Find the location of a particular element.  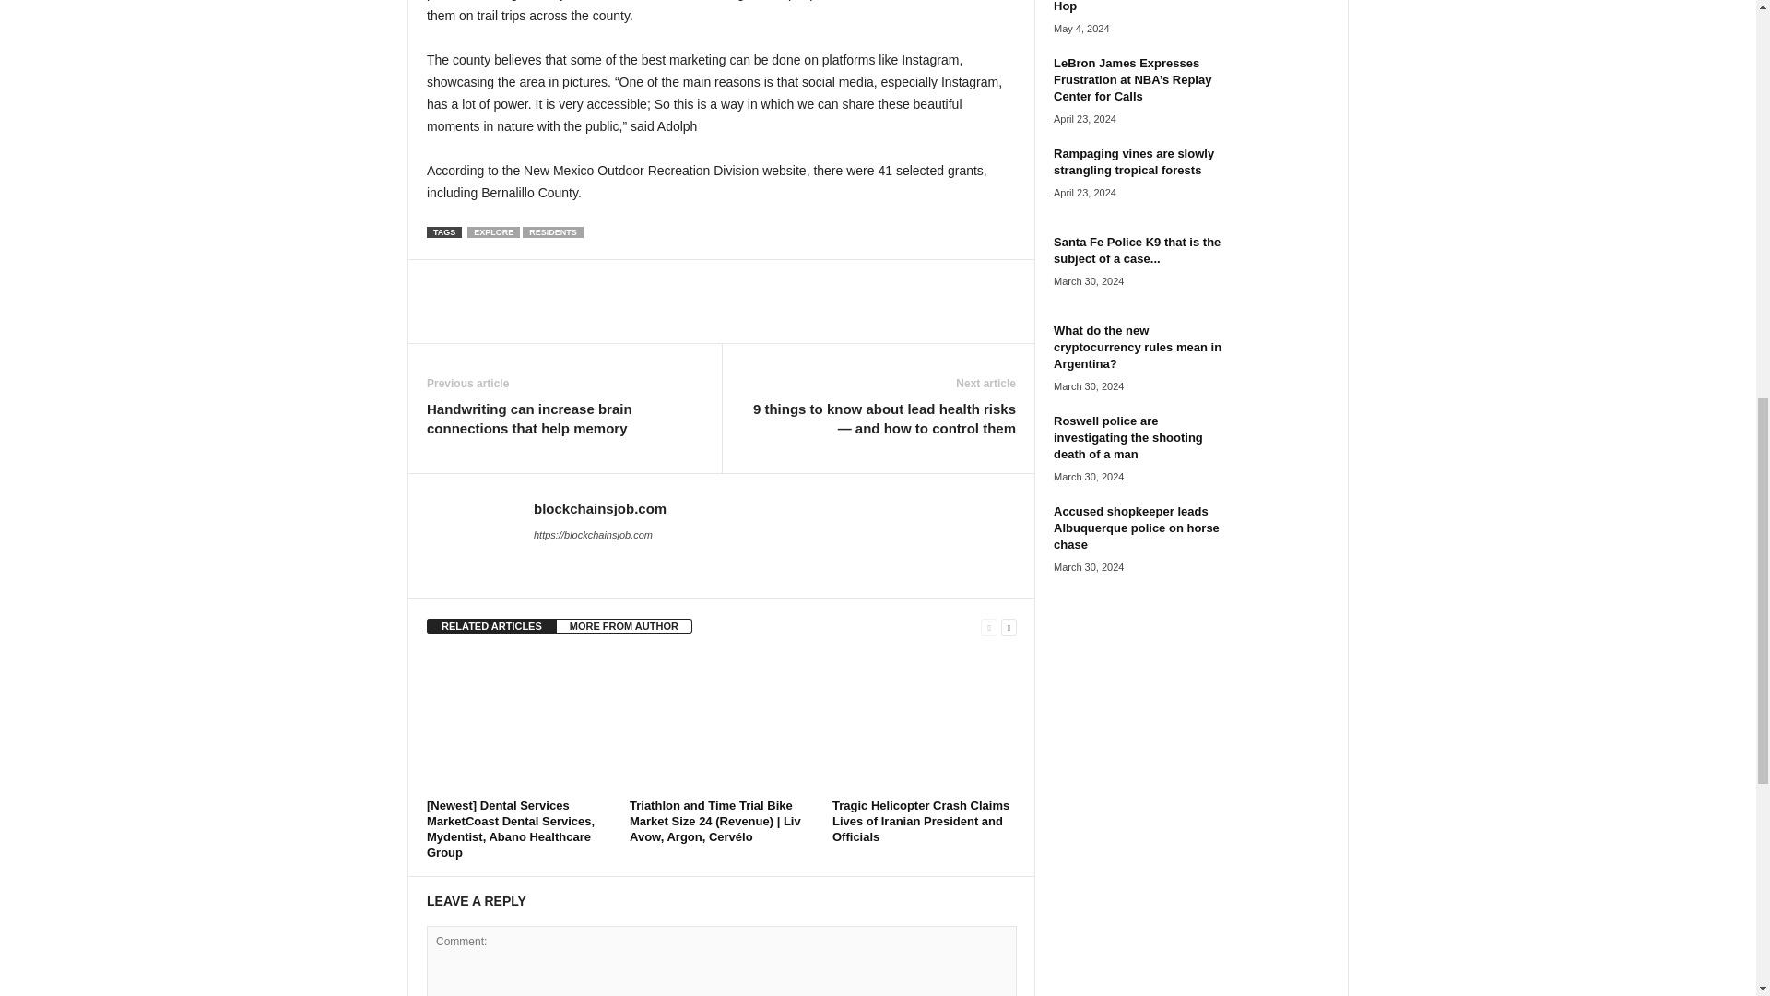

Handwriting can increase brain connections that help memory is located at coordinates (564, 419).